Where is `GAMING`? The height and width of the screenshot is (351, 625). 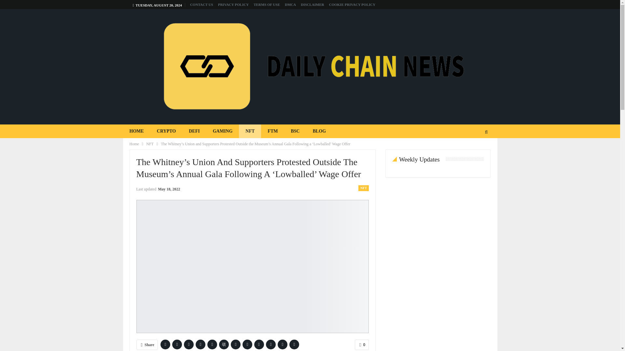
GAMING is located at coordinates (223, 131).